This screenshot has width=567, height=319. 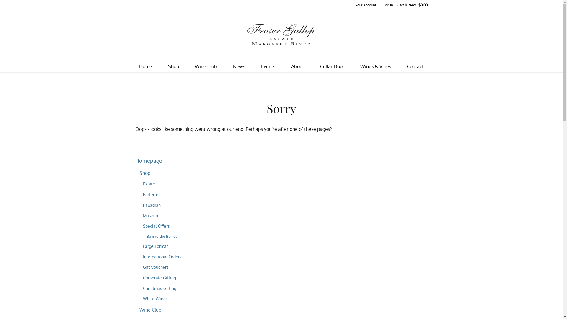 I want to click on Large Format, so click(x=155, y=246).